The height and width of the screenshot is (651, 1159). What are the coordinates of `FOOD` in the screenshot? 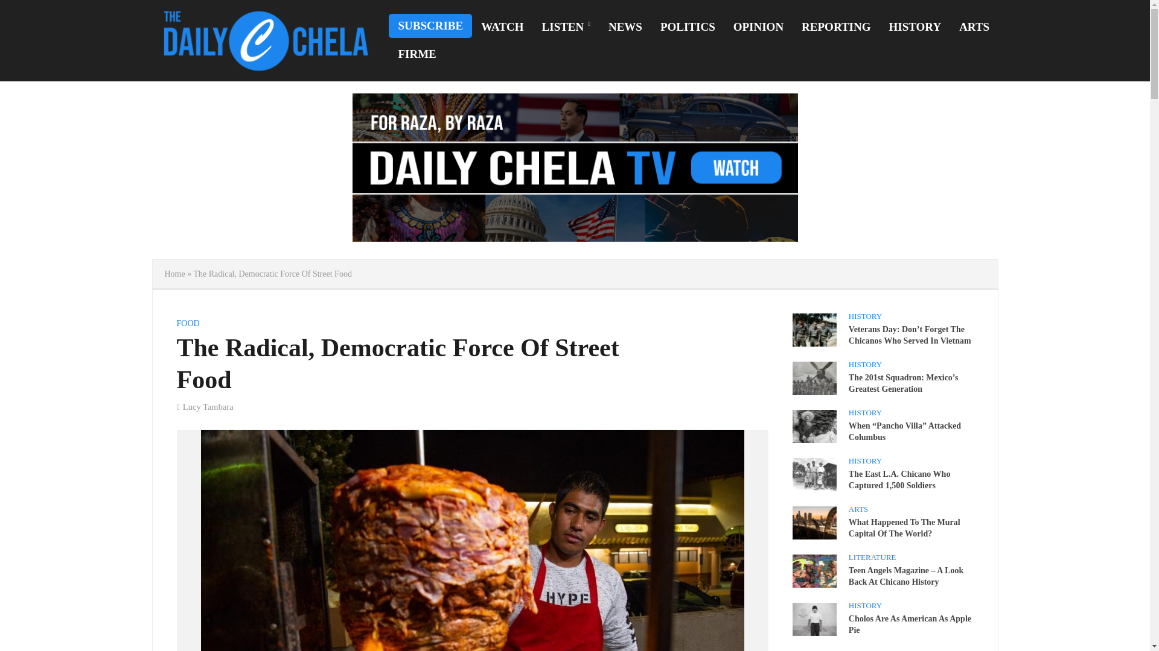 It's located at (187, 324).